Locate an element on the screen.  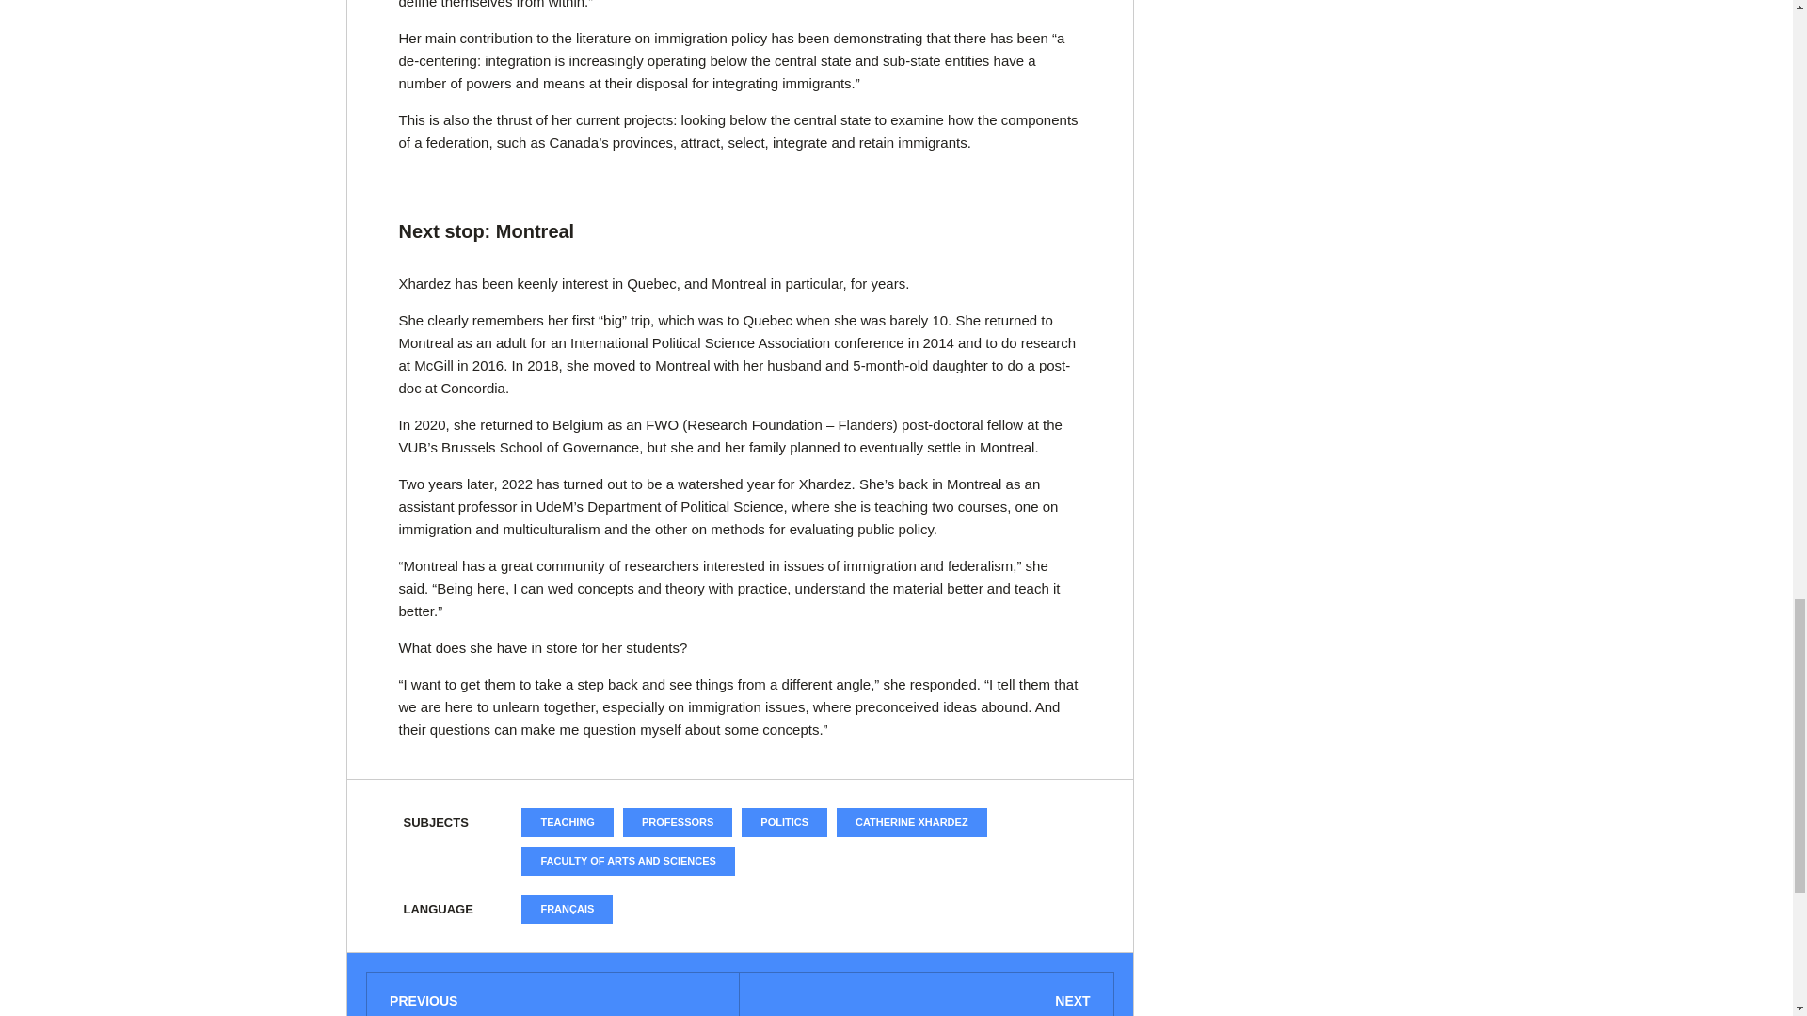
PROFESSORS is located at coordinates (678, 822).